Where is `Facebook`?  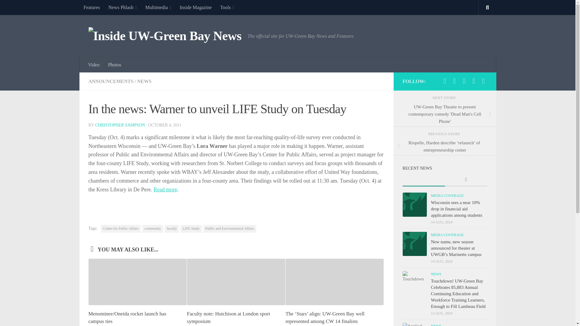 Facebook is located at coordinates (445, 81).